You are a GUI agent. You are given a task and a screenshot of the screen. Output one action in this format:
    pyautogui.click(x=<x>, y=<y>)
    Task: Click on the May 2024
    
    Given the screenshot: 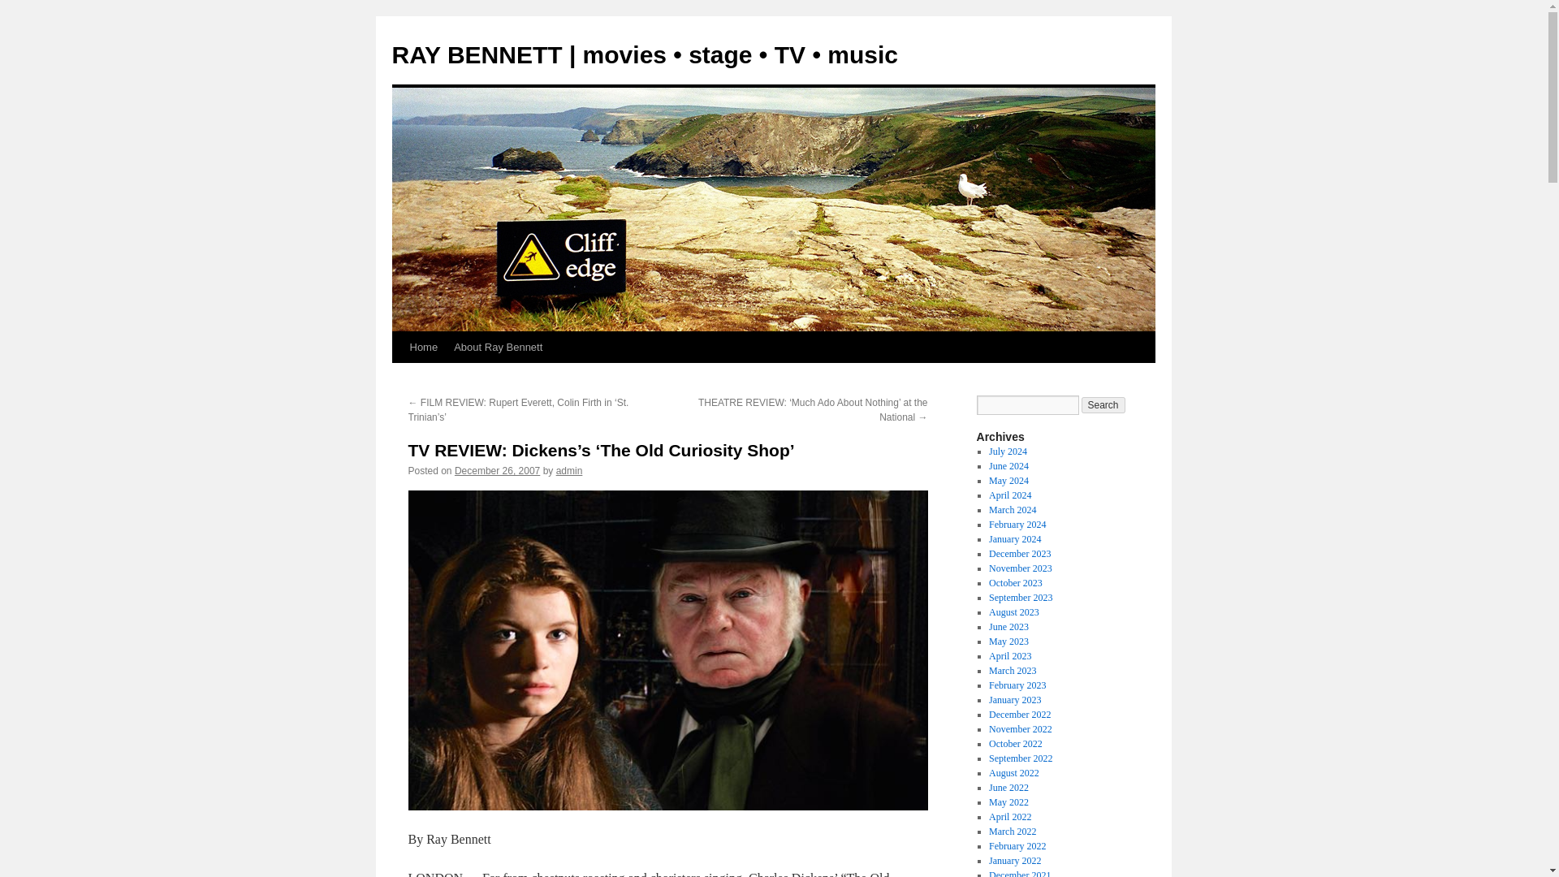 What is the action you would take?
    pyautogui.click(x=1008, y=481)
    